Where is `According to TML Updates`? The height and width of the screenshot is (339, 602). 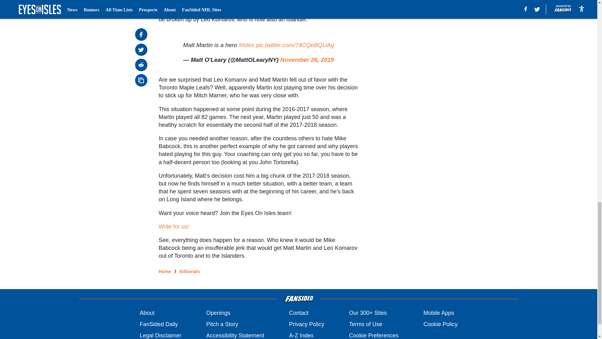 According to TML Updates is located at coordinates (192, 4).